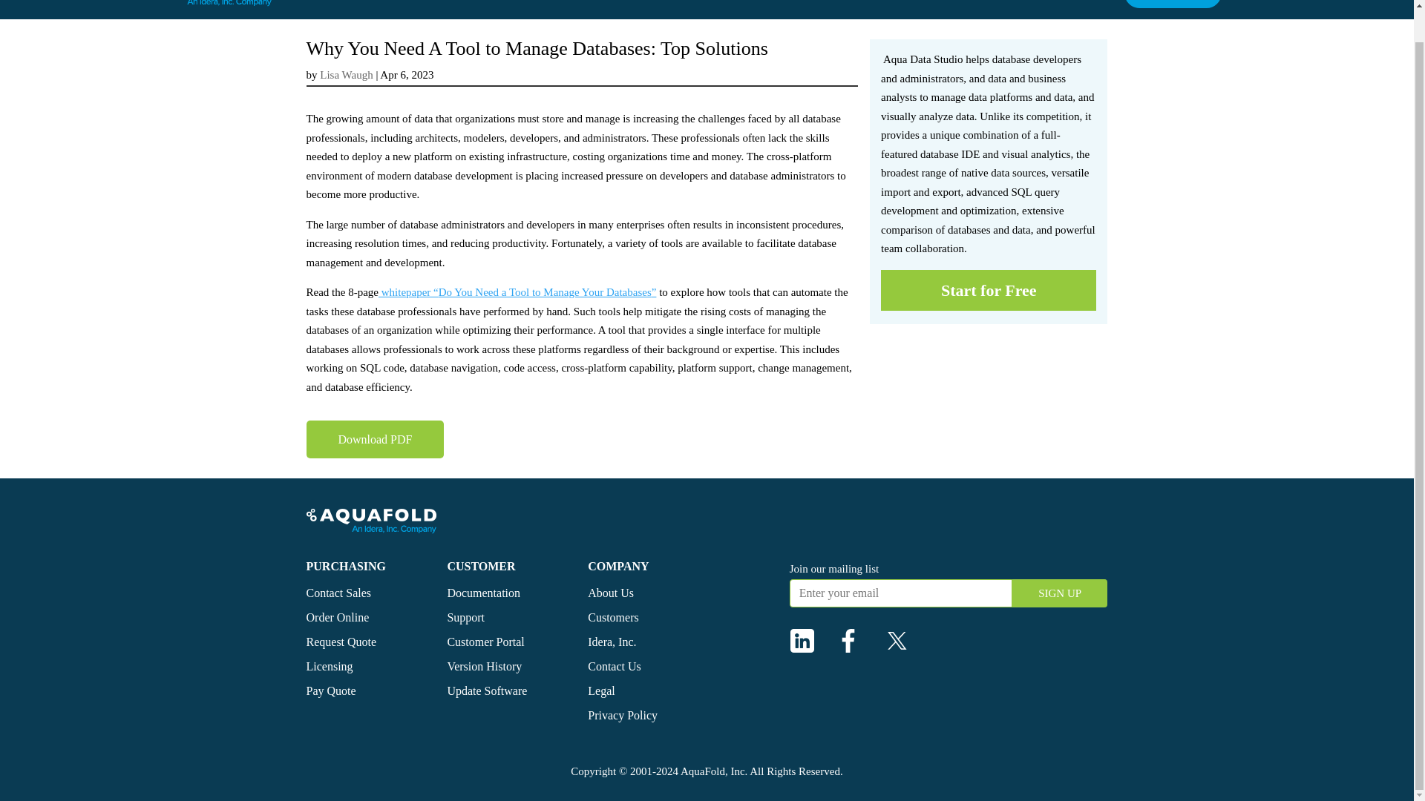 The image size is (1425, 801). I want to click on PURCHASING, so click(346, 566).